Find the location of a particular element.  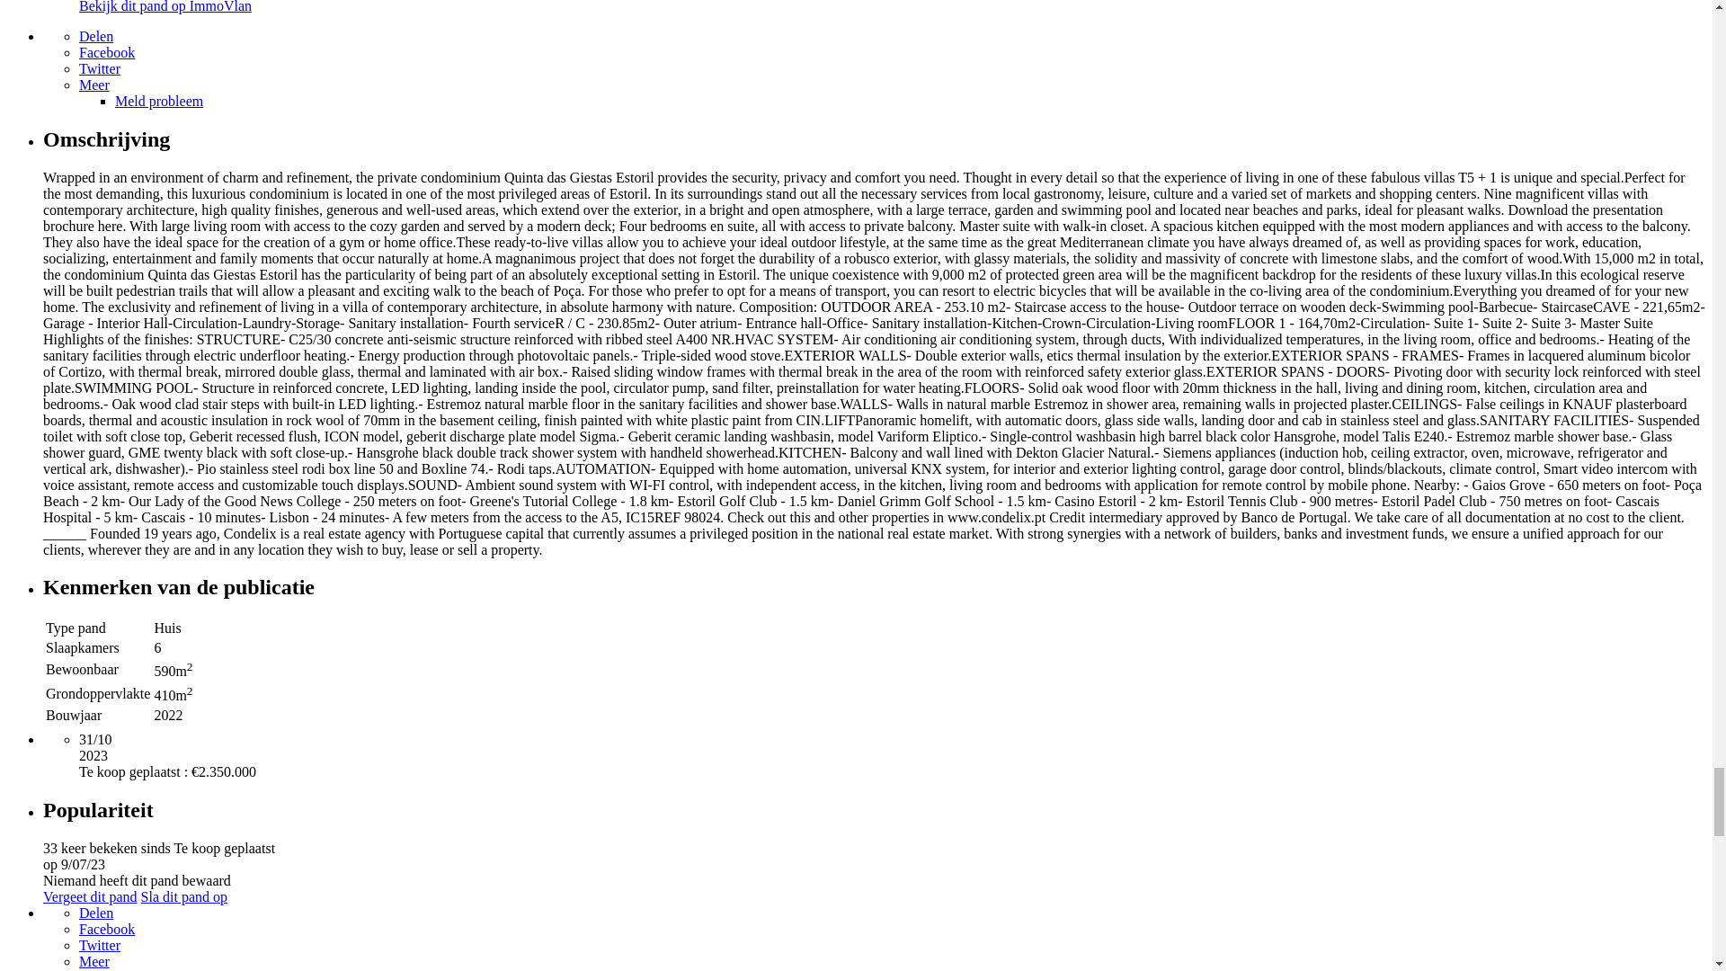

Bekijk dit pand op ImmoVlan is located at coordinates (165, 7).